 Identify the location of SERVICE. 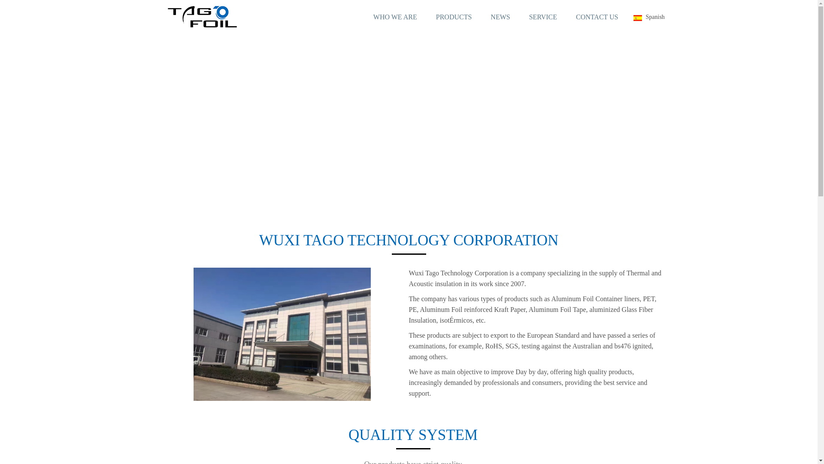
(543, 17).